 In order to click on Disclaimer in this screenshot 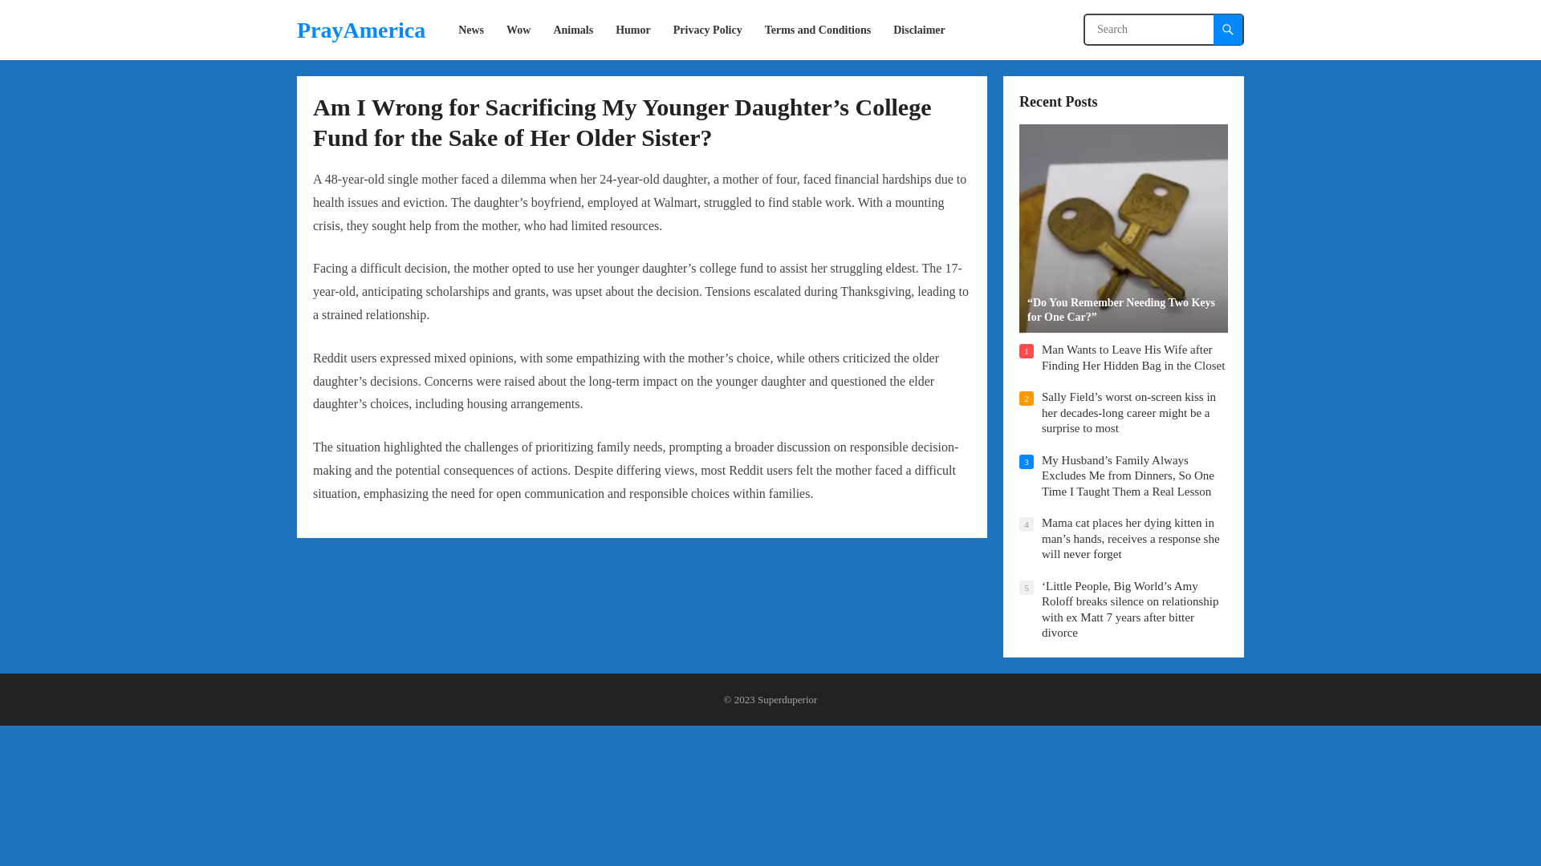, I will do `click(919, 30)`.